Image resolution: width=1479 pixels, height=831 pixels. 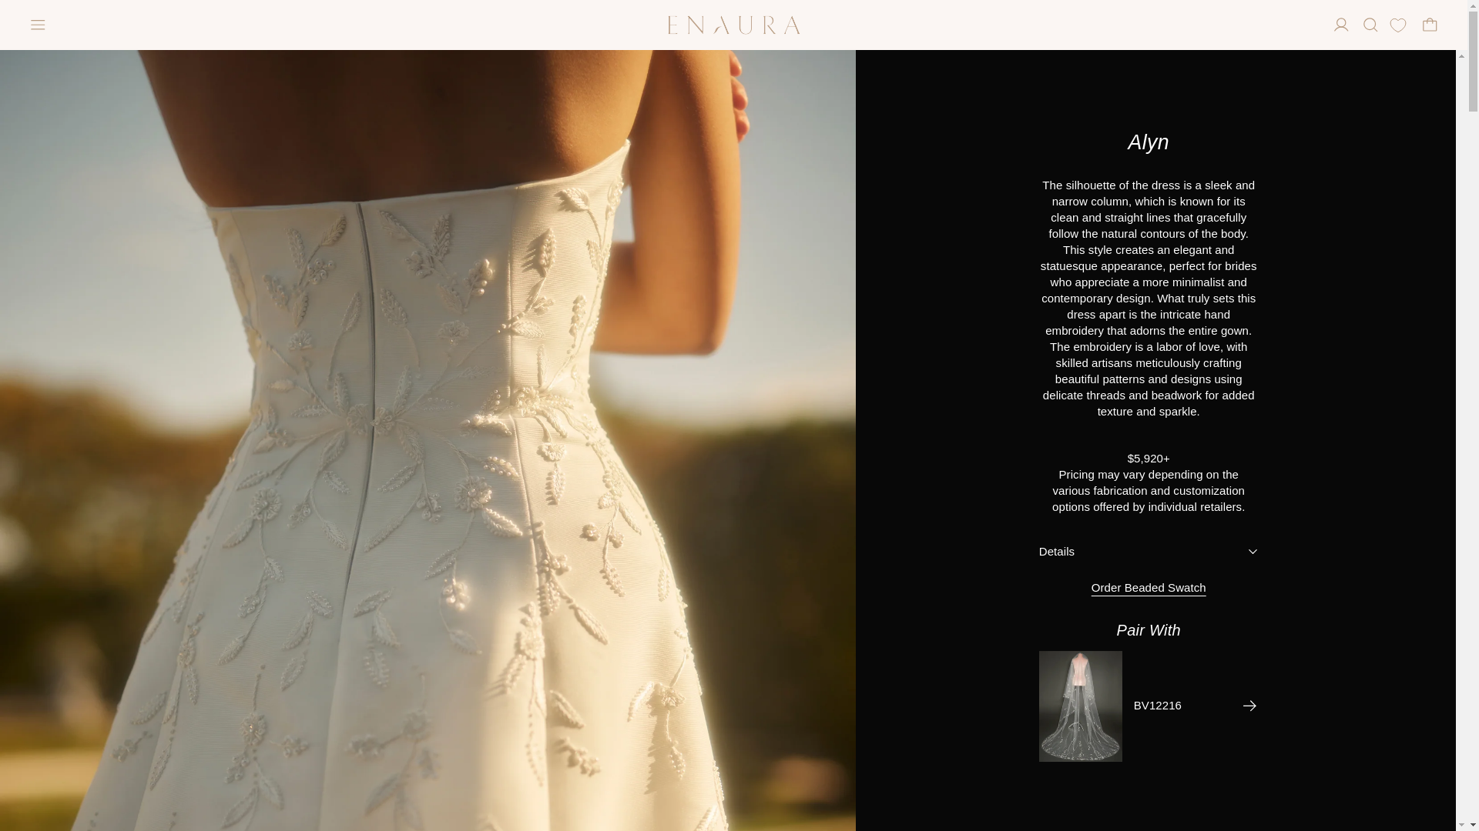 What do you see at coordinates (39, 25) in the screenshot?
I see `Menu` at bounding box center [39, 25].